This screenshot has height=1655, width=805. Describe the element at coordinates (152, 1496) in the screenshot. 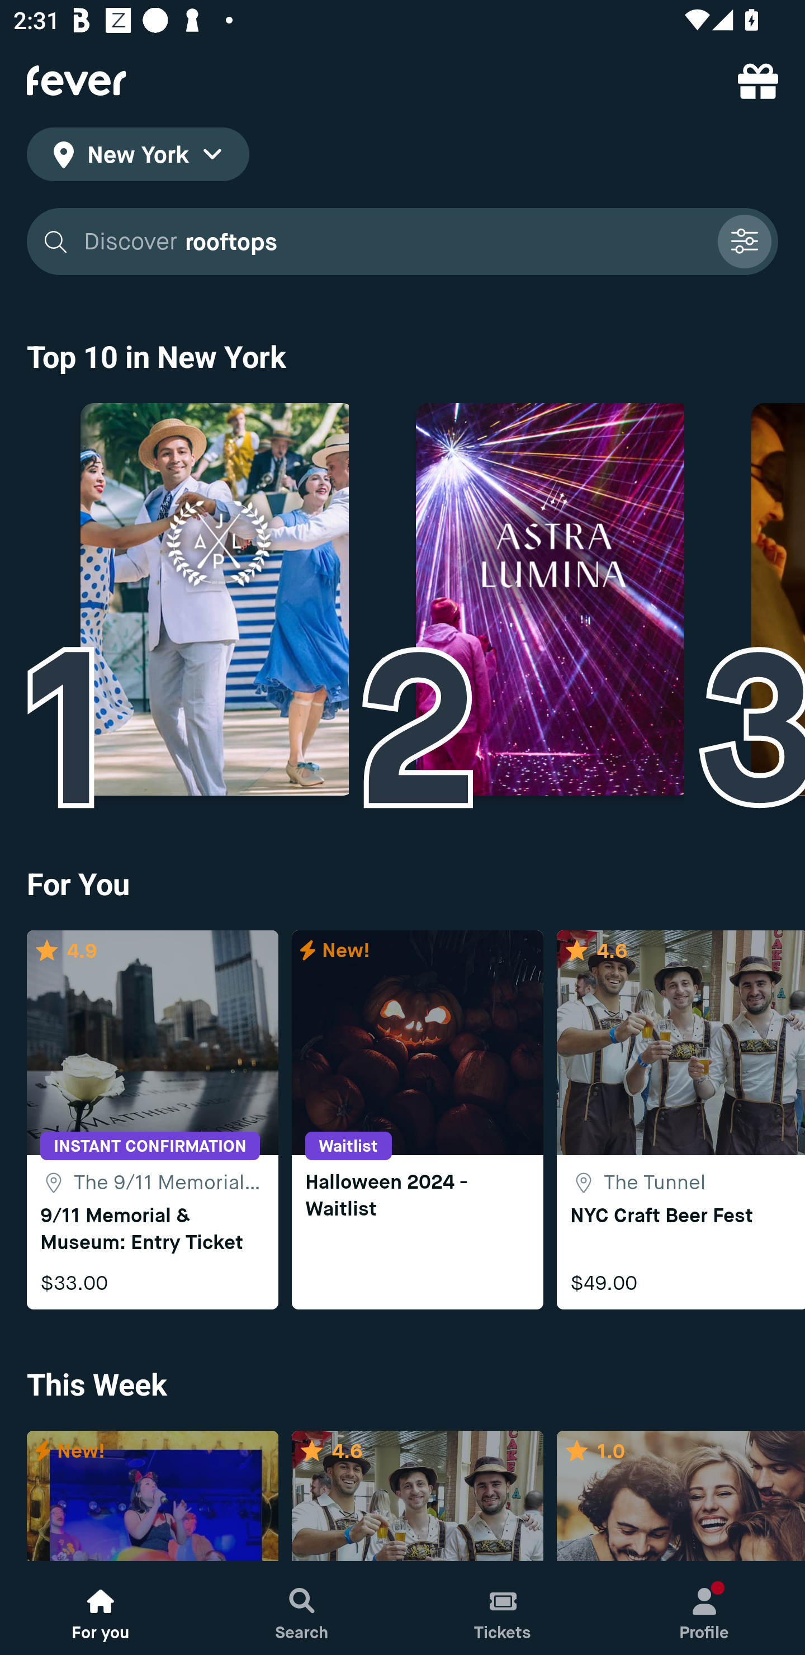

I see `cover image New! label New!` at that location.